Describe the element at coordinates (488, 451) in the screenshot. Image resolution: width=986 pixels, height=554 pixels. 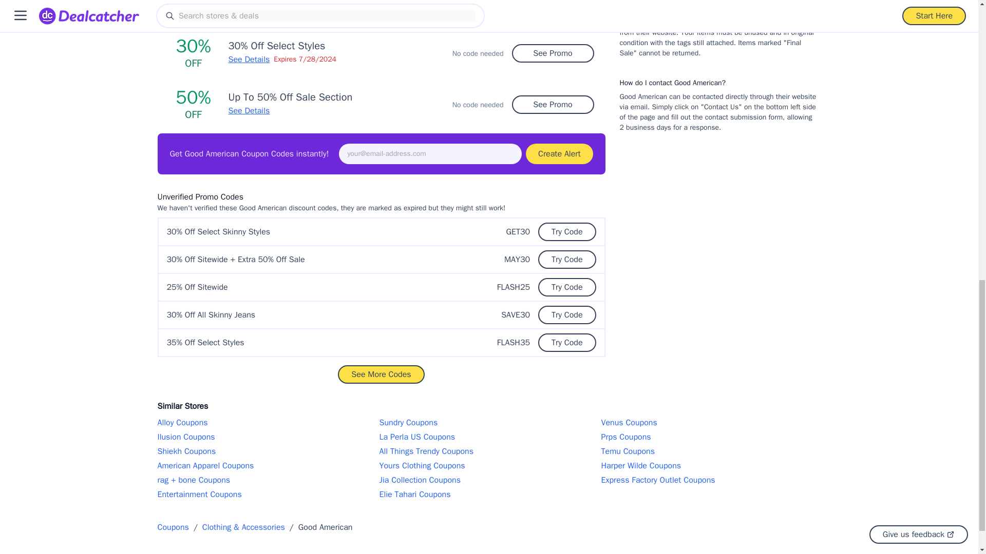
I see `All Things Trendy Coupons` at that location.